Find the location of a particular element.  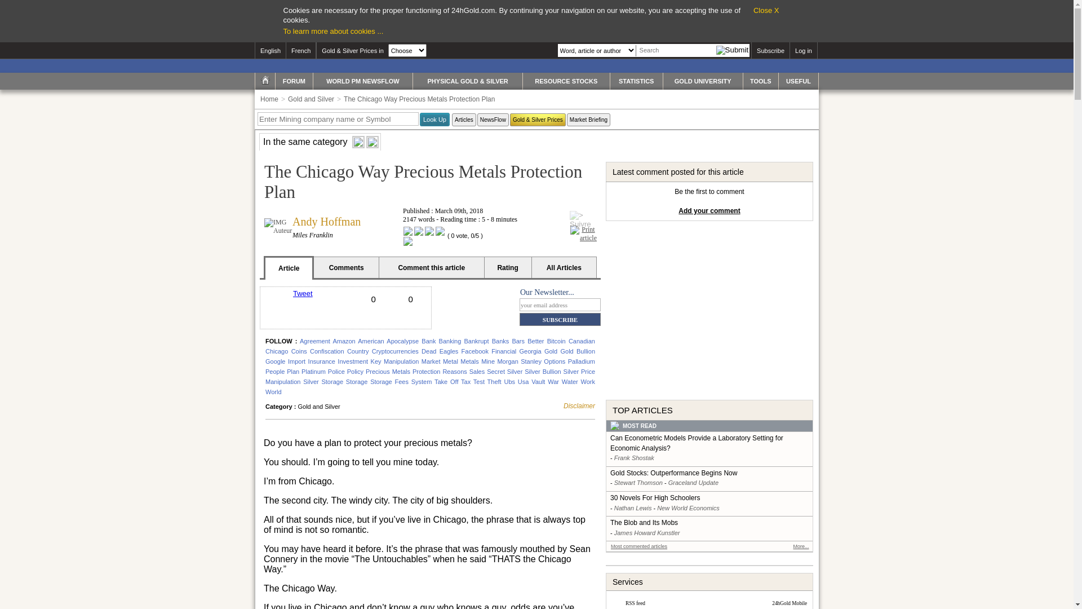

You must be logged in to follow an author is located at coordinates (584, 215).